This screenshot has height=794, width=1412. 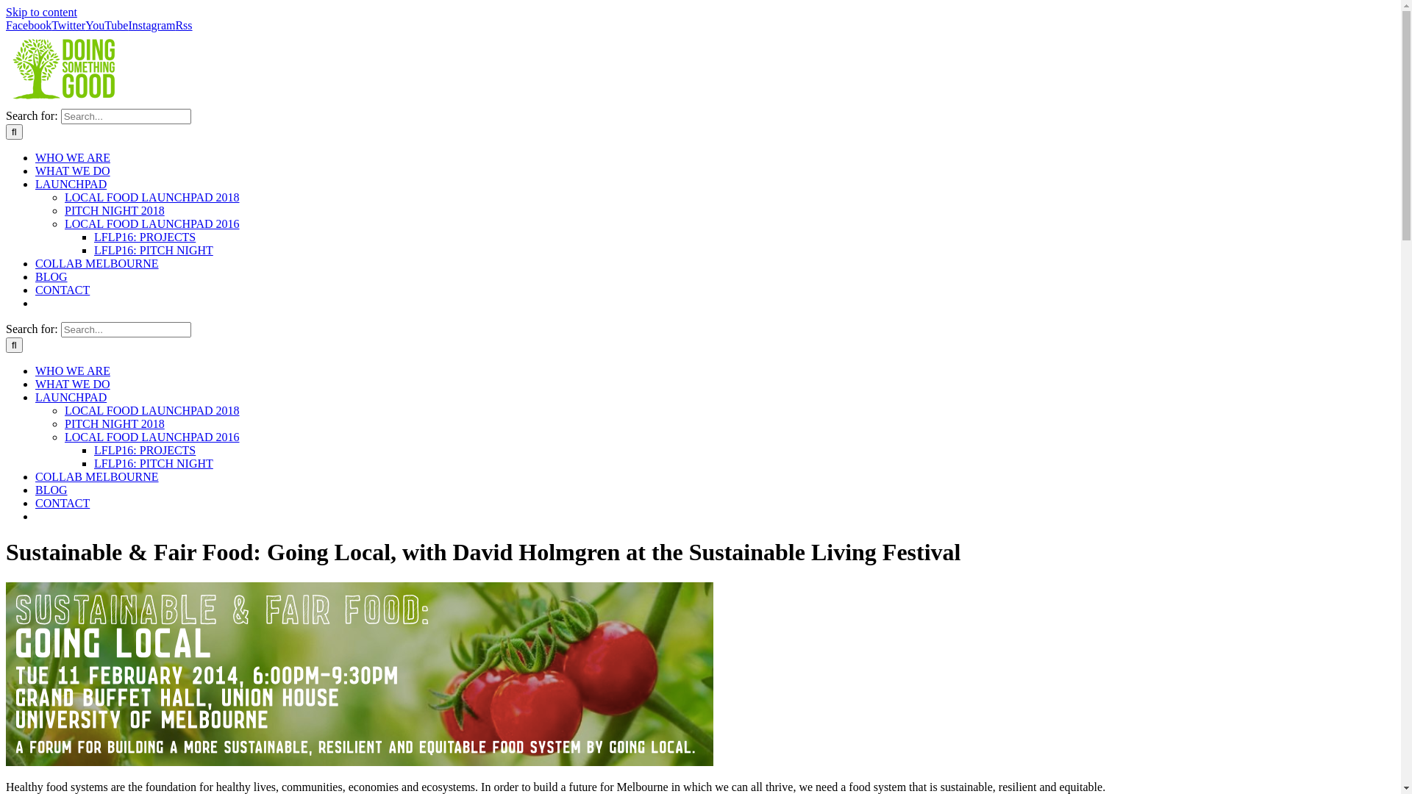 What do you see at coordinates (152, 223) in the screenshot?
I see `LOCAL FOOD LAUNCHPAD 2016` at bounding box center [152, 223].